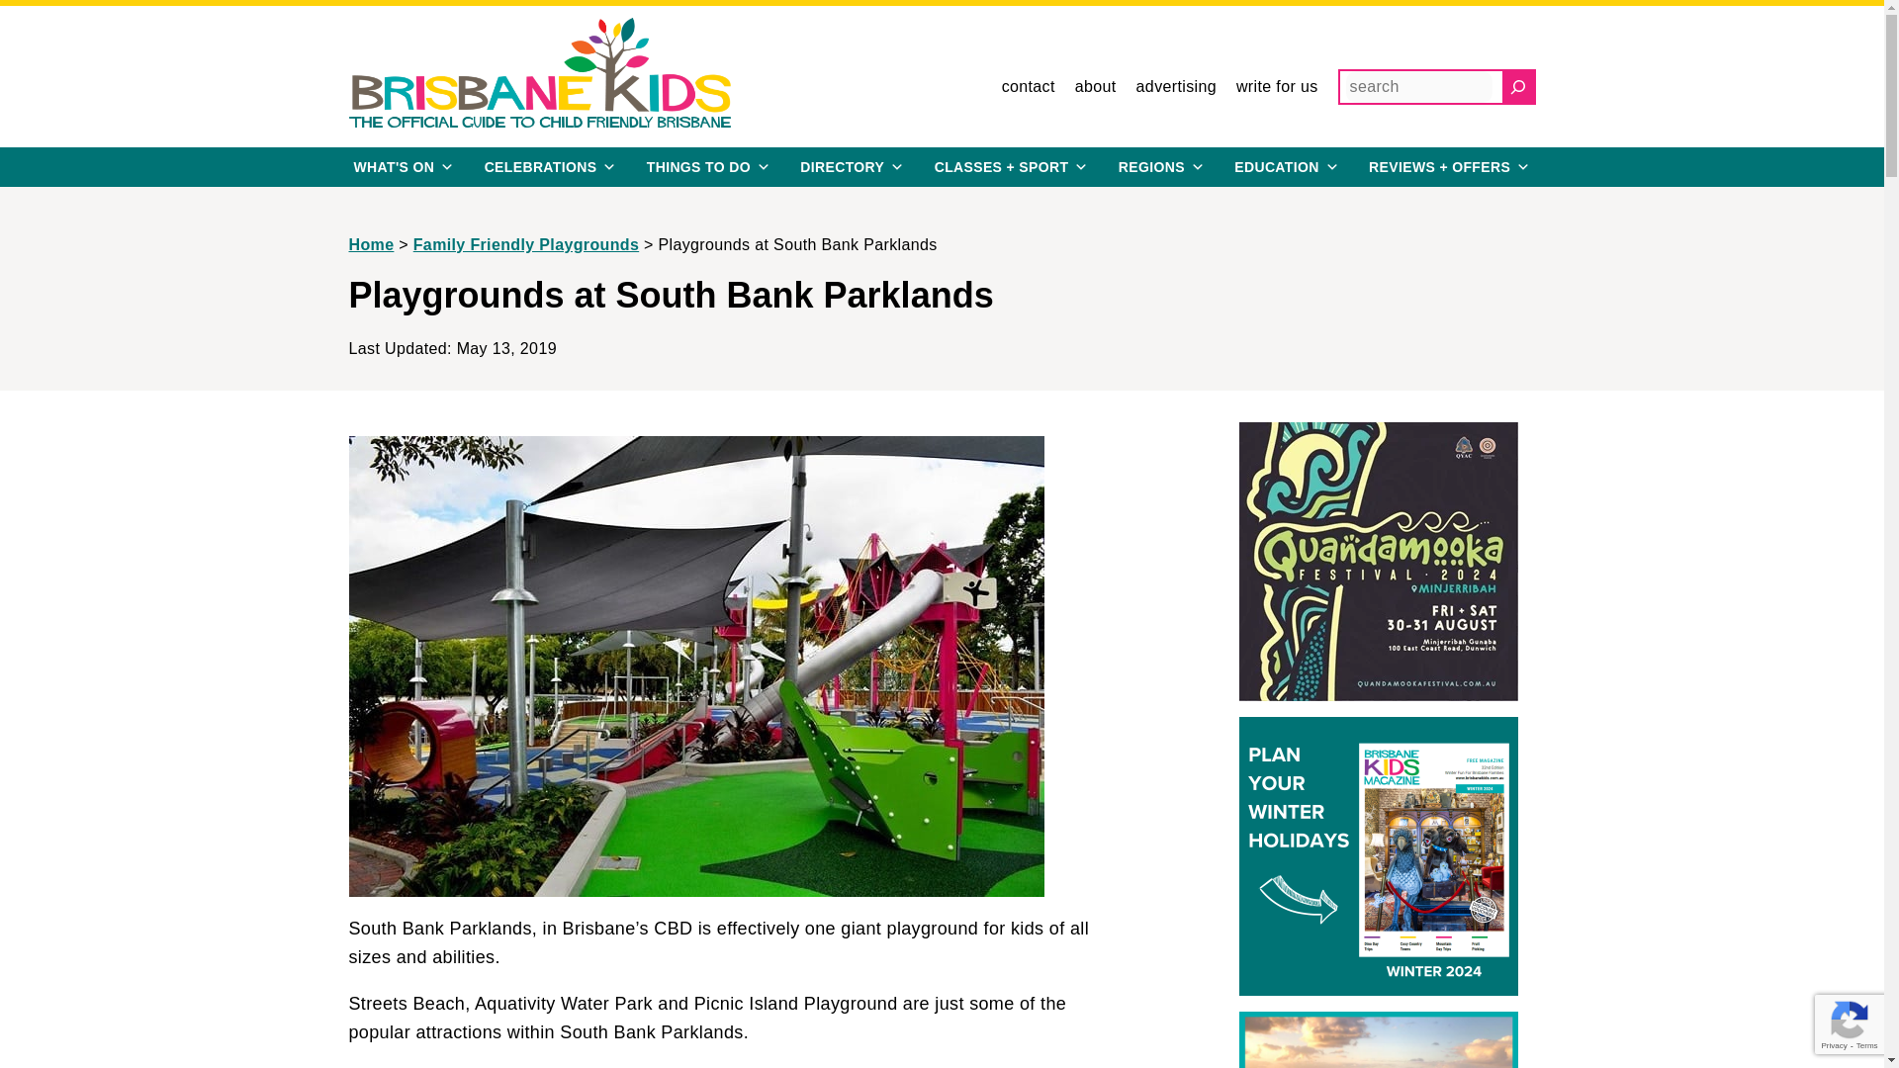  What do you see at coordinates (1276, 87) in the screenshot?
I see `write for us` at bounding box center [1276, 87].